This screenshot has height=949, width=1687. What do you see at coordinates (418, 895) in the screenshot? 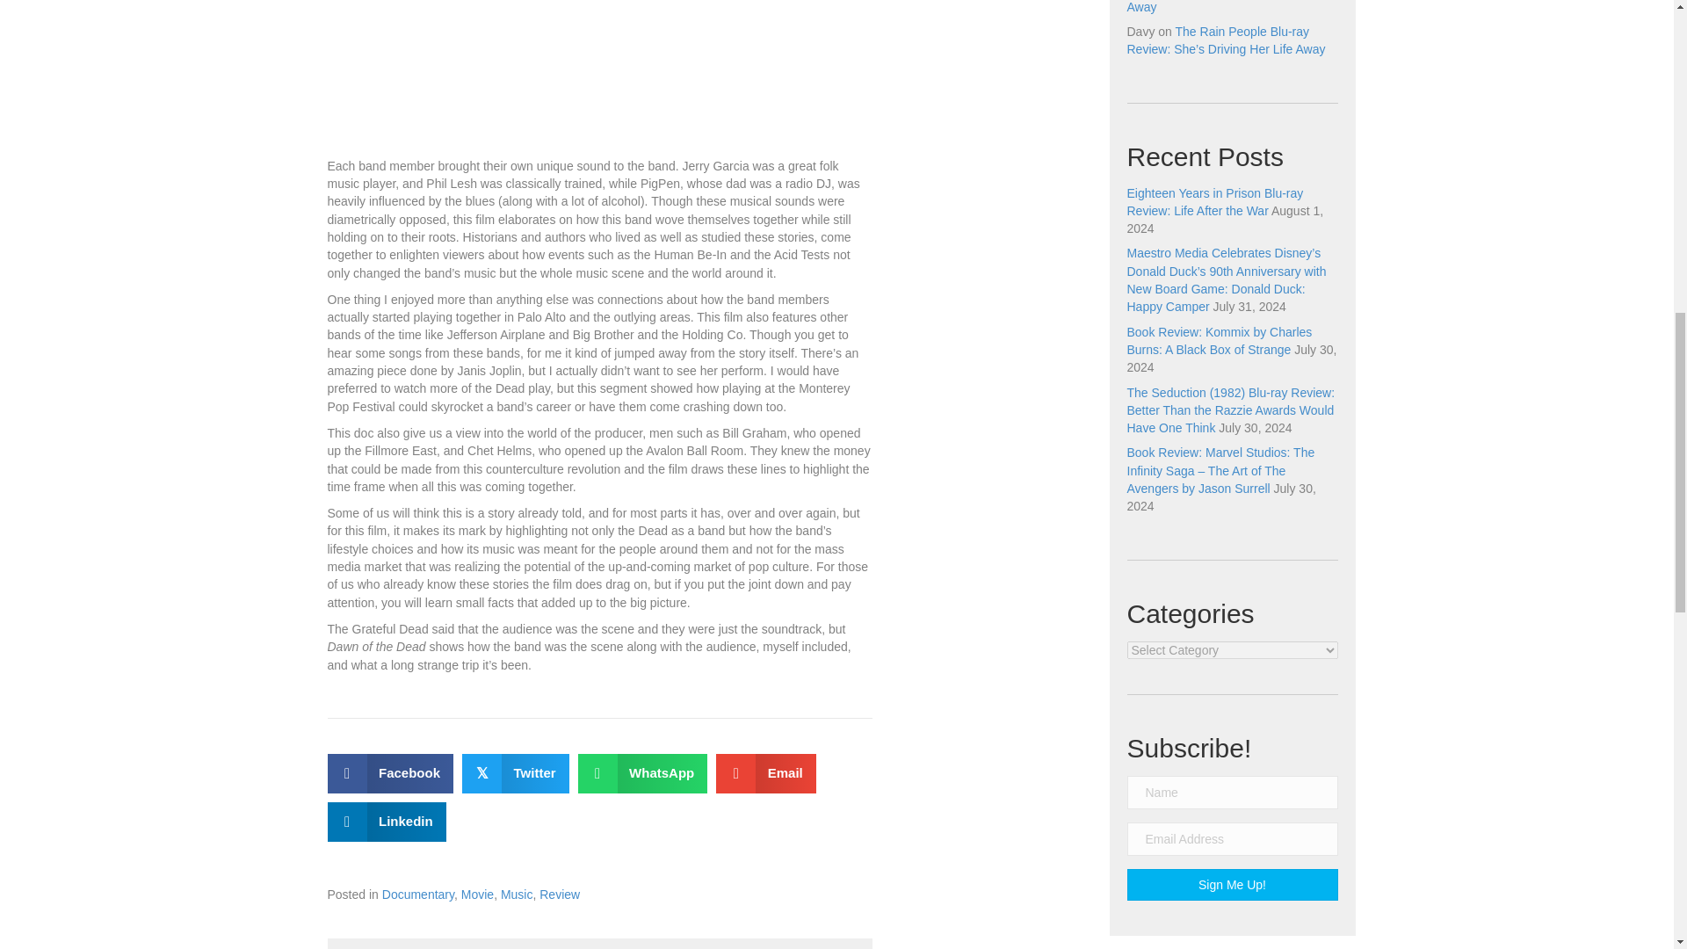
I see `Documentary` at bounding box center [418, 895].